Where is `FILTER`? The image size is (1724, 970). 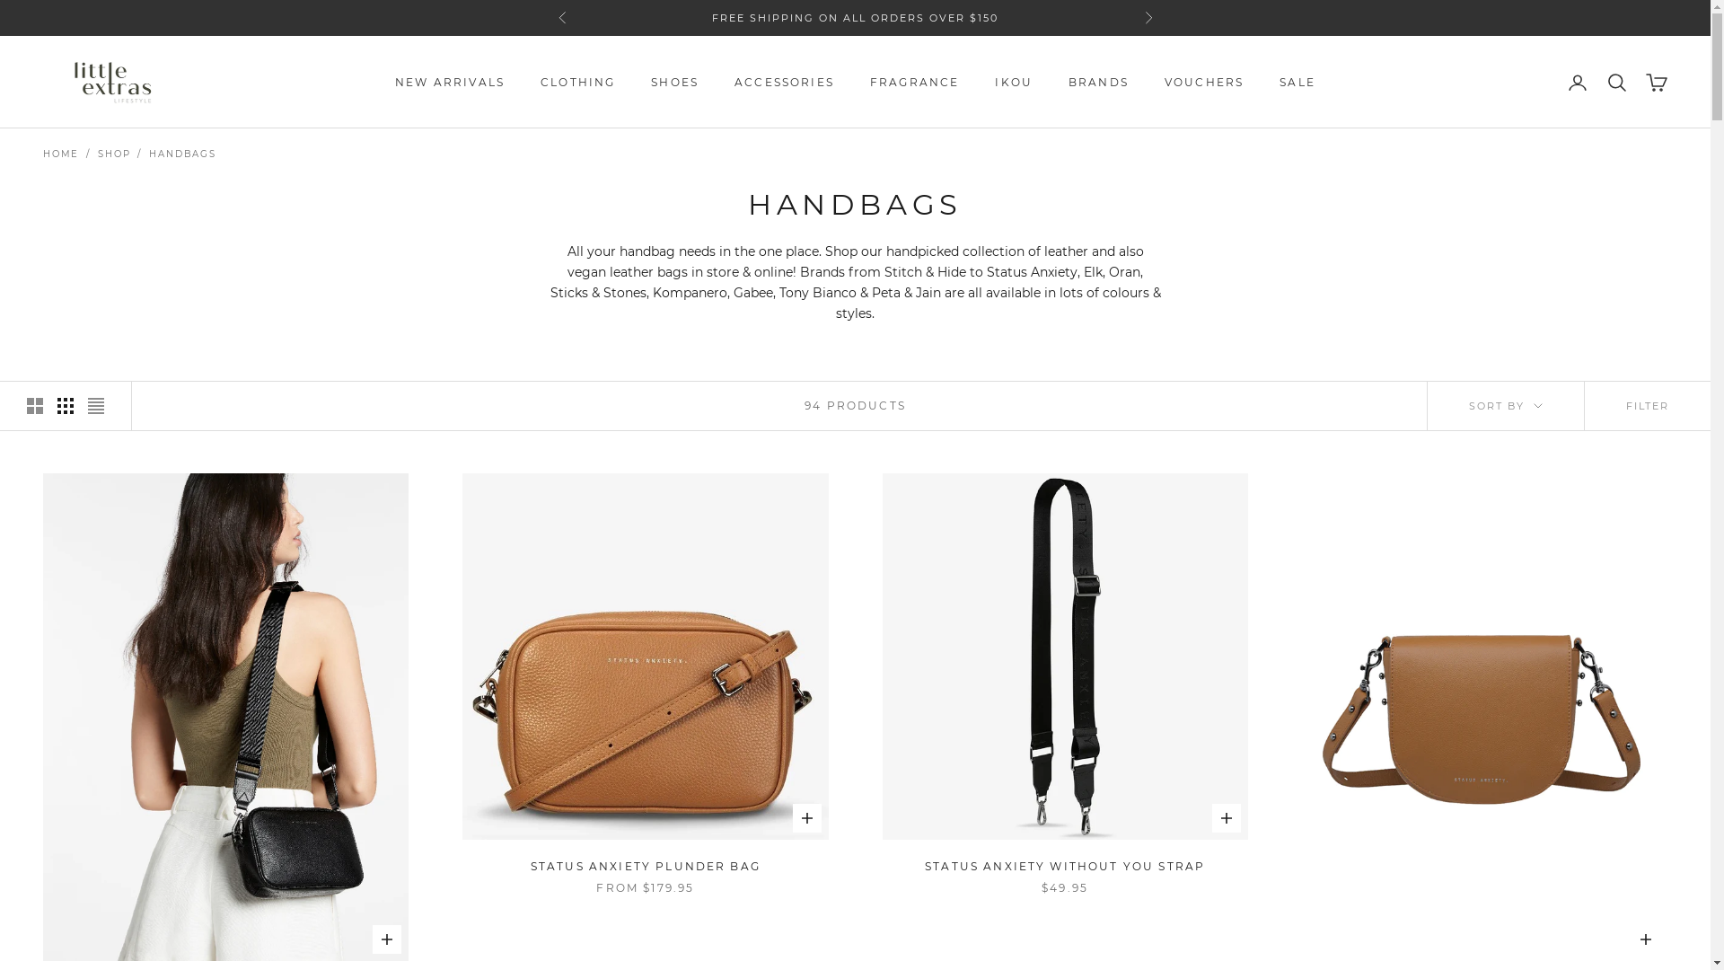
FILTER is located at coordinates (1648, 406).